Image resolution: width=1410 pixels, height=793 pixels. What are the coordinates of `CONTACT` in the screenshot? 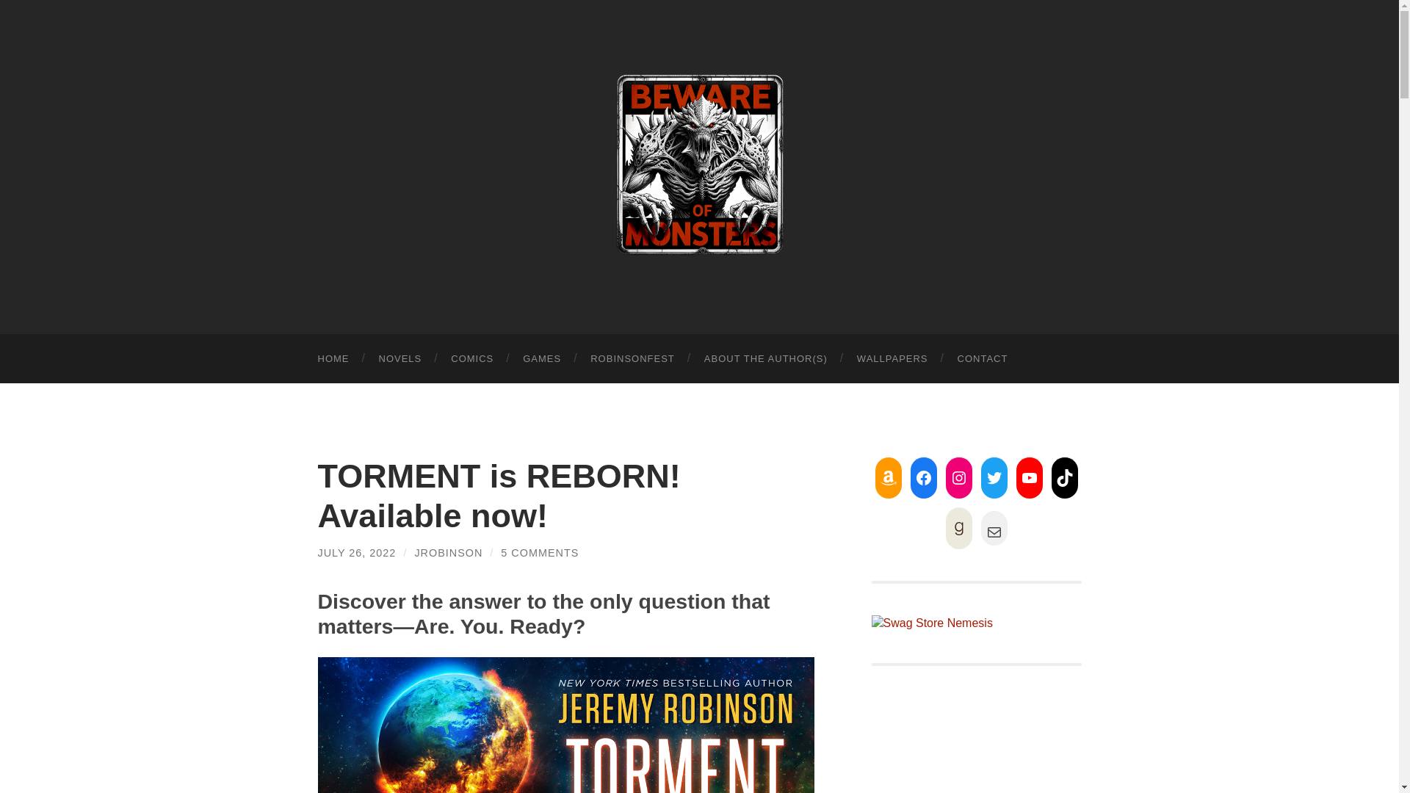 It's located at (983, 358).